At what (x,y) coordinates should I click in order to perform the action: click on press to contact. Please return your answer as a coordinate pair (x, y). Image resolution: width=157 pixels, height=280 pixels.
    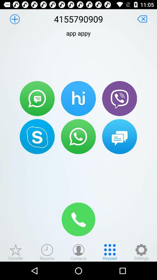
    Looking at the image, I should click on (119, 98).